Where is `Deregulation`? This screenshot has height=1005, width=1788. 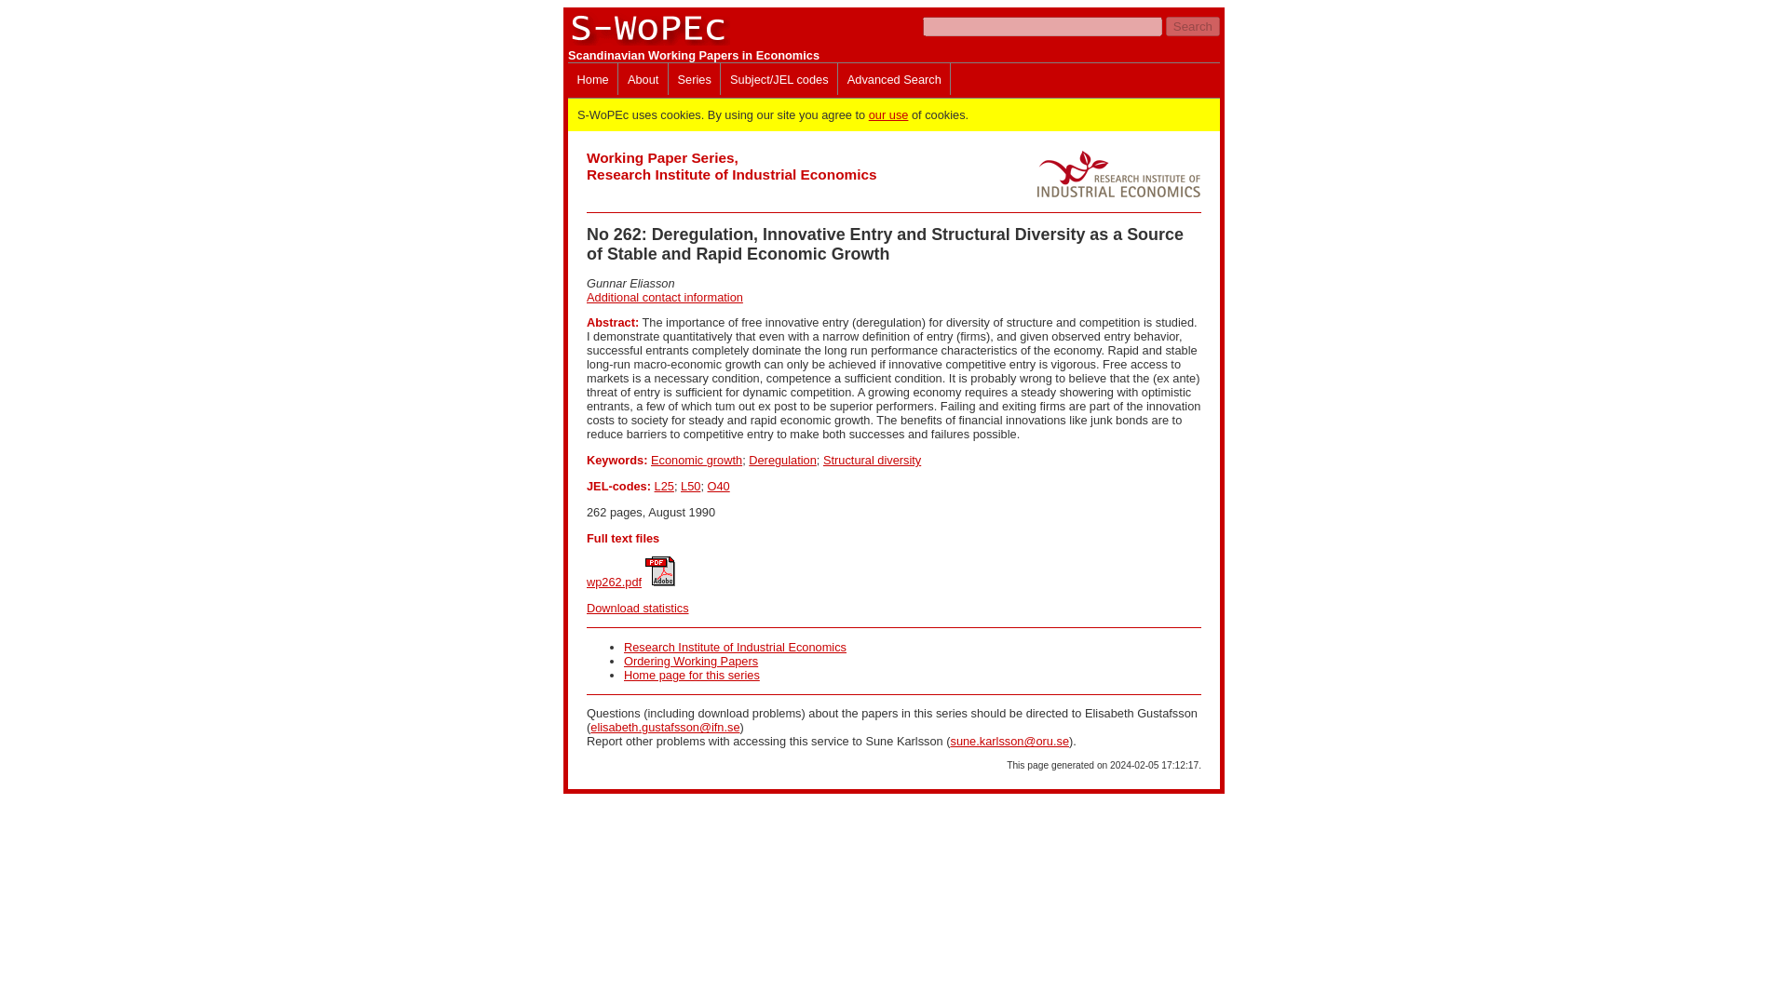
Deregulation is located at coordinates (782, 460).